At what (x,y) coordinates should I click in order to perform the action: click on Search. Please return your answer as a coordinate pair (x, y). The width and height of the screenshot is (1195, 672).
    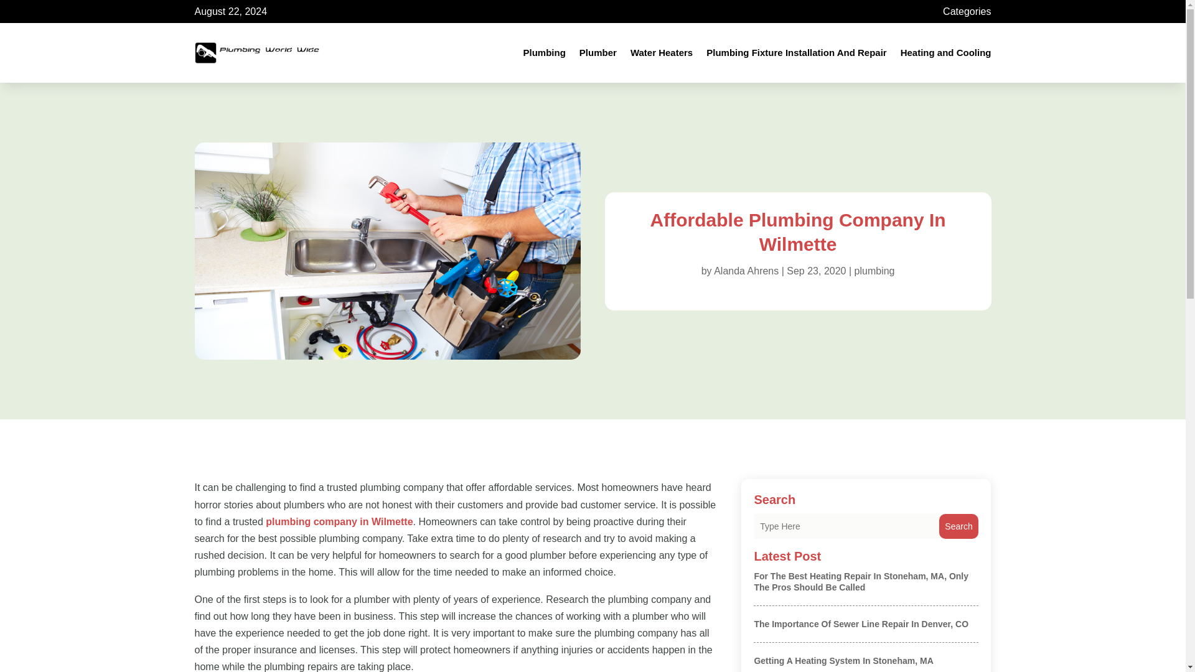
    Looking at the image, I should click on (958, 526).